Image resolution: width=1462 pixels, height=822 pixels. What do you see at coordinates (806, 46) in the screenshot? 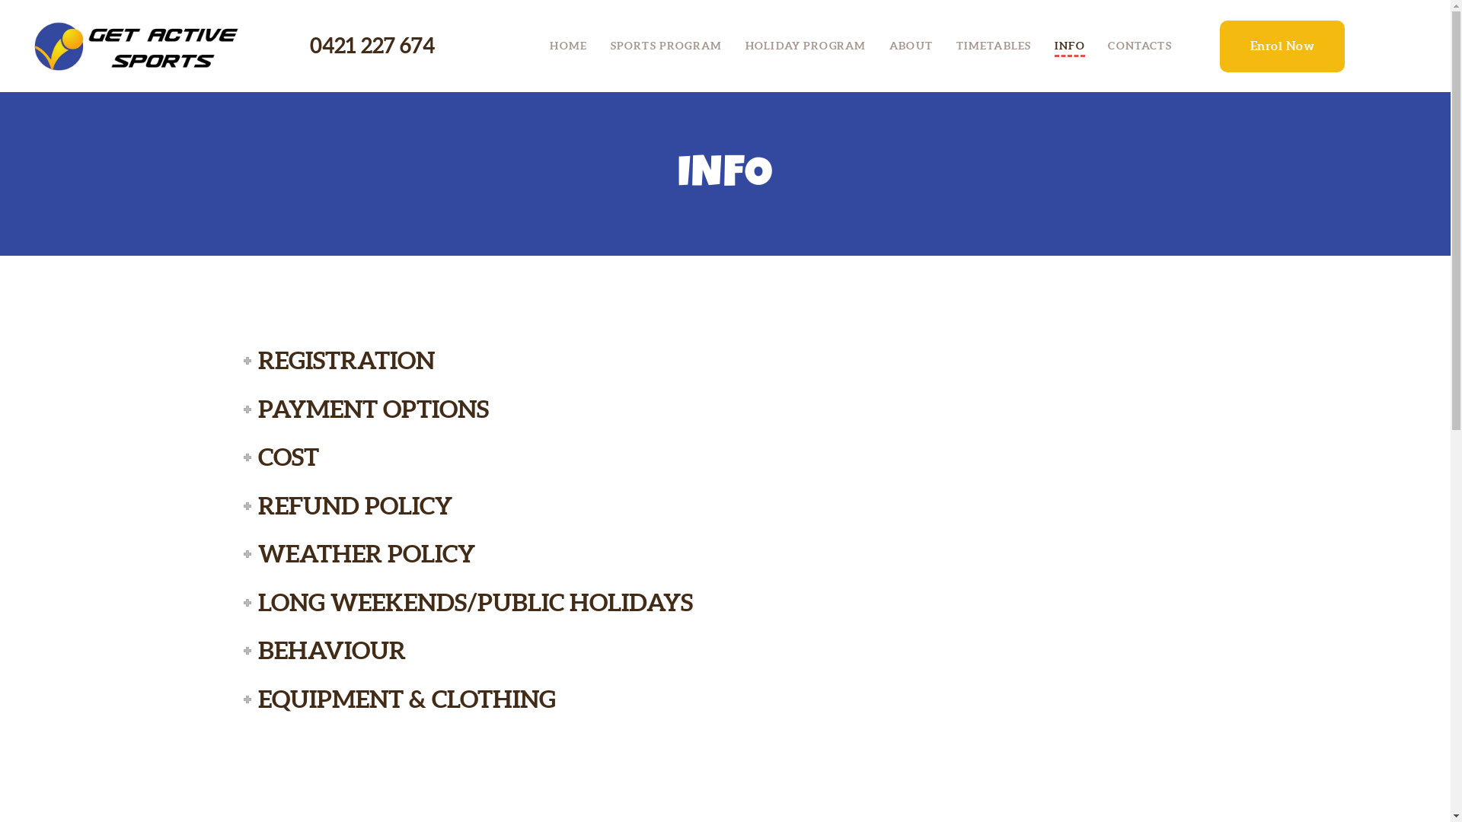
I see `HOLIDAY PROGRAM` at bounding box center [806, 46].